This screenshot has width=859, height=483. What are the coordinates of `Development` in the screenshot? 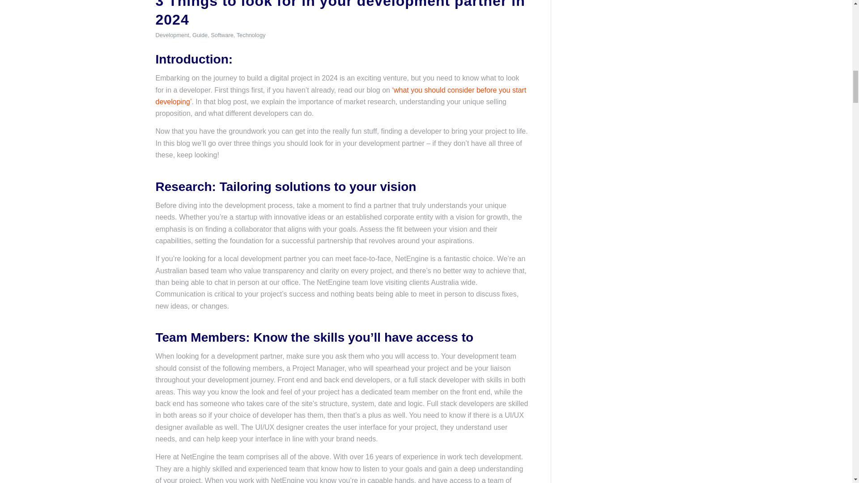 It's located at (172, 35).